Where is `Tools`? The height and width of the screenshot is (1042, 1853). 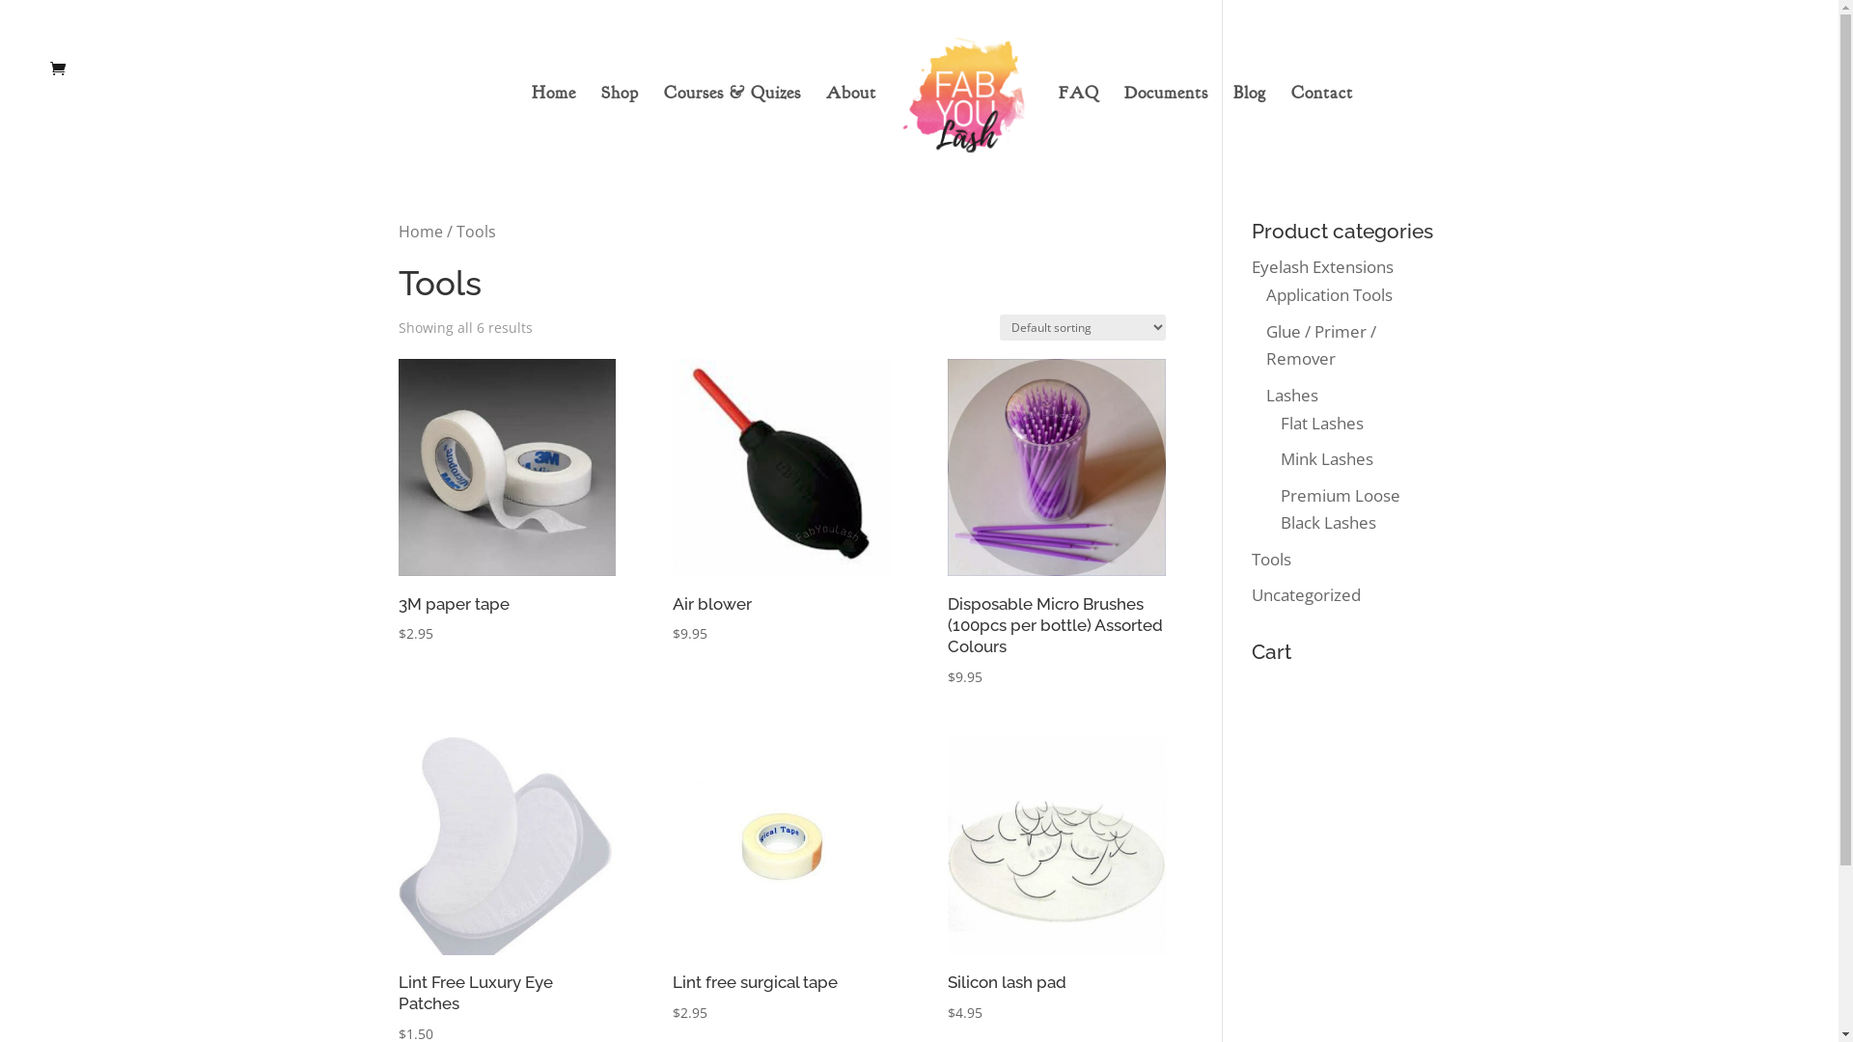 Tools is located at coordinates (1272, 560).